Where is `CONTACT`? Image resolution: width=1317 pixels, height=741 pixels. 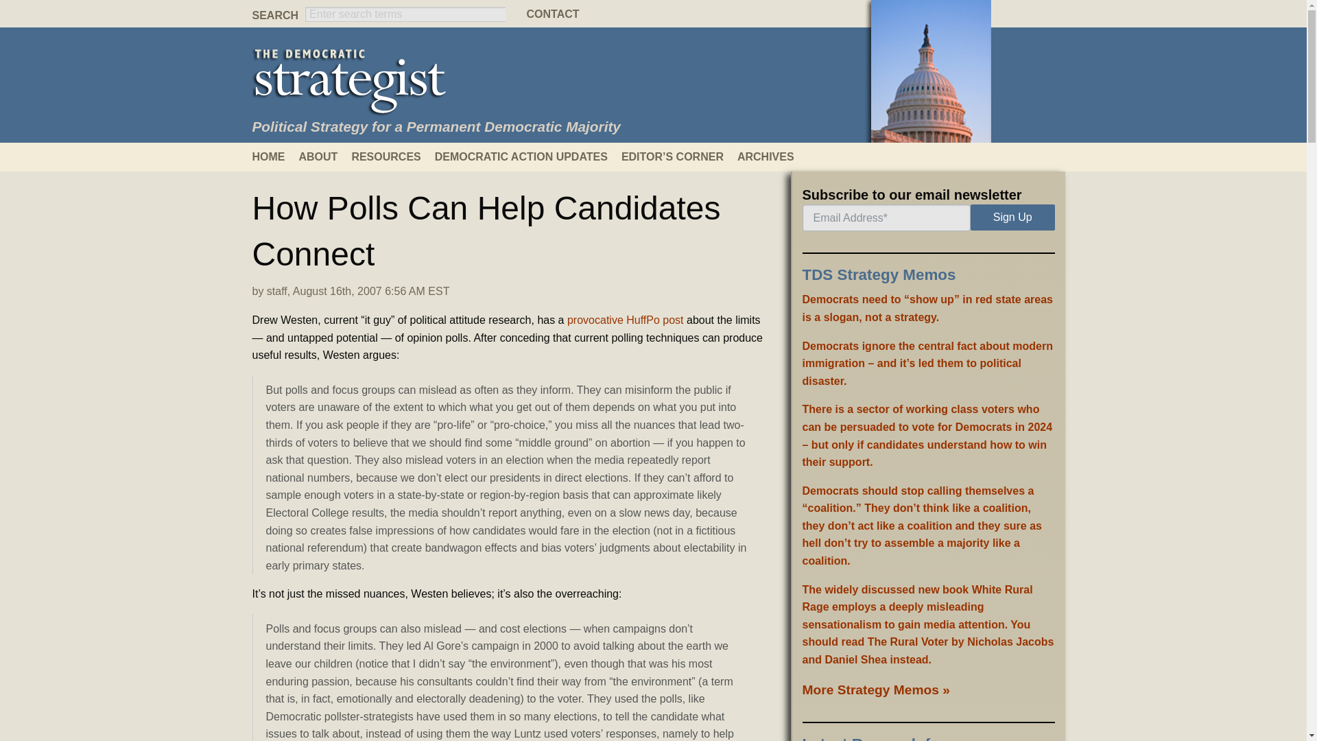 CONTACT is located at coordinates (652, 14).